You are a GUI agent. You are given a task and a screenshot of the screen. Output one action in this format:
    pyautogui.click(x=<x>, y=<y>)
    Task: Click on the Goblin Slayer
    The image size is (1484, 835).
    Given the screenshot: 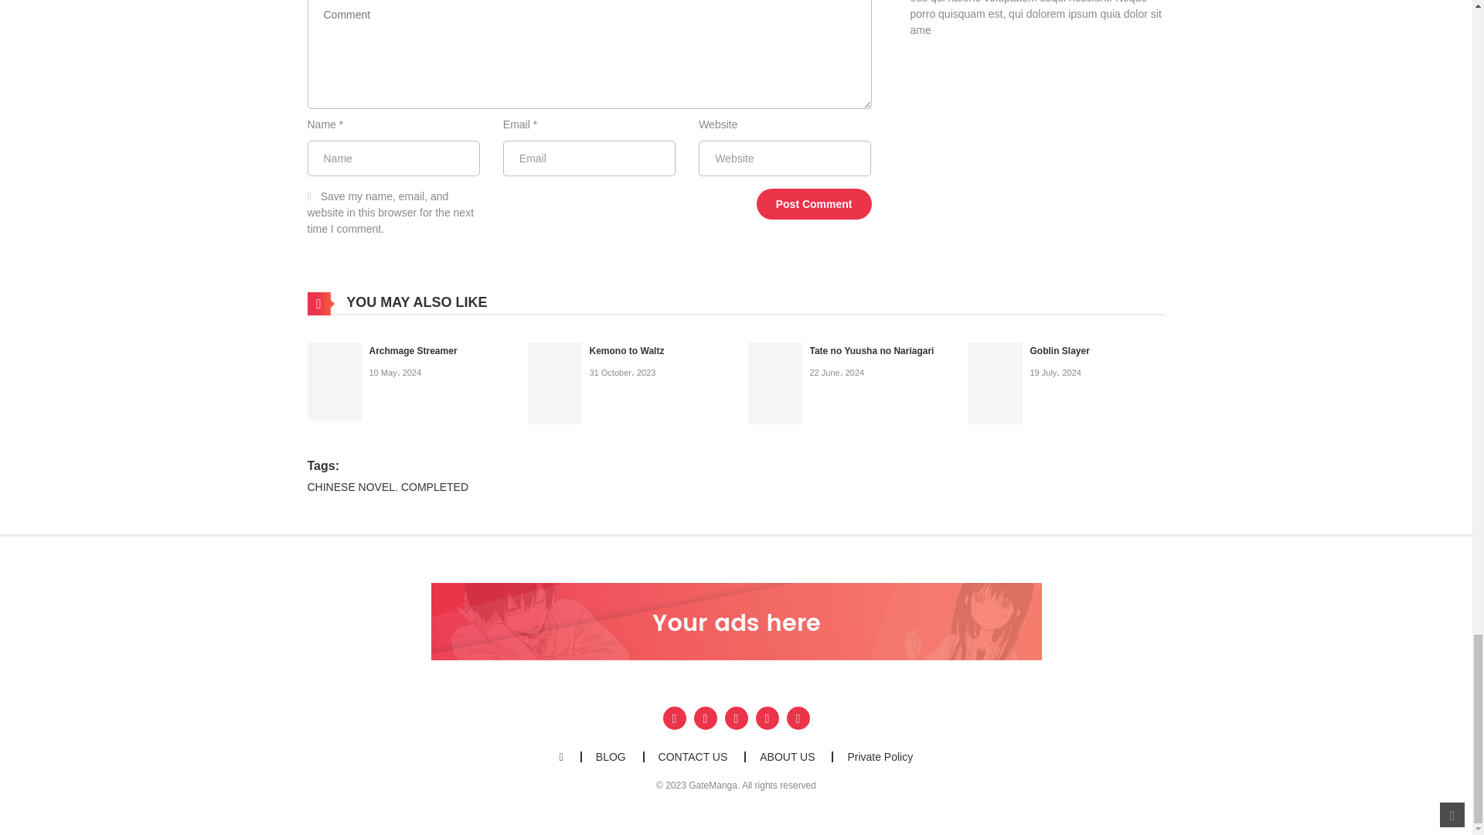 What is the action you would take?
    pyautogui.click(x=994, y=383)
    